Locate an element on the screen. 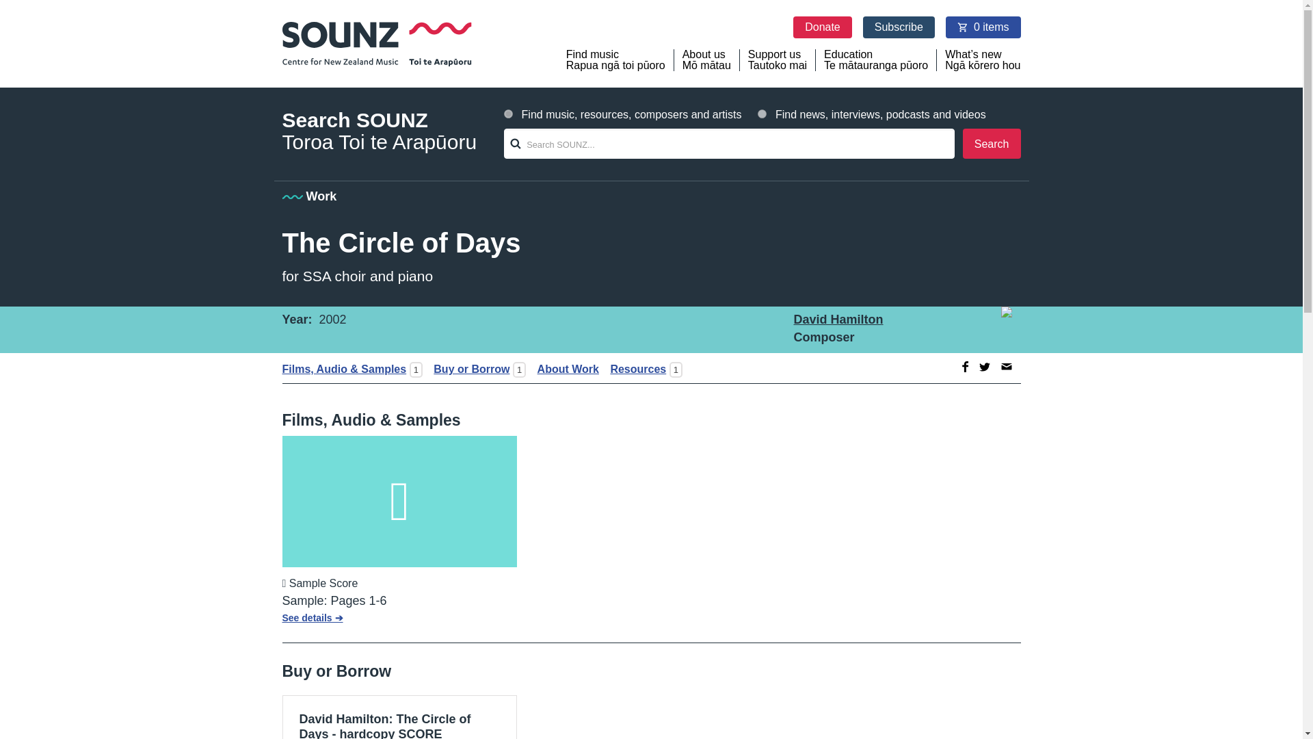 The height and width of the screenshot is (739, 1313). Search is located at coordinates (992, 144).